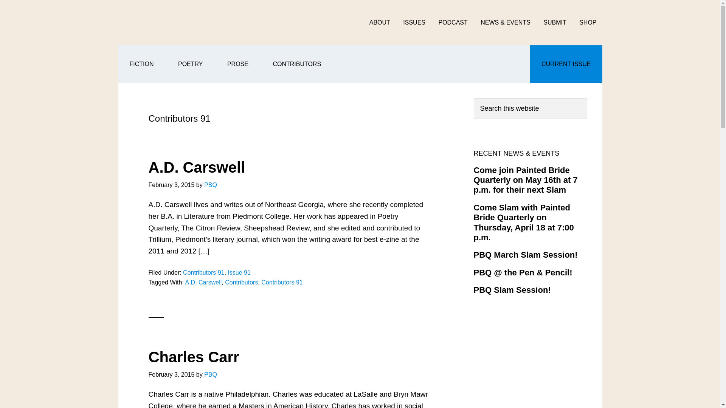 This screenshot has height=408, width=726. What do you see at coordinates (198, 23) in the screenshot?
I see `Painted Bride Quarterly` at bounding box center [198, 23].